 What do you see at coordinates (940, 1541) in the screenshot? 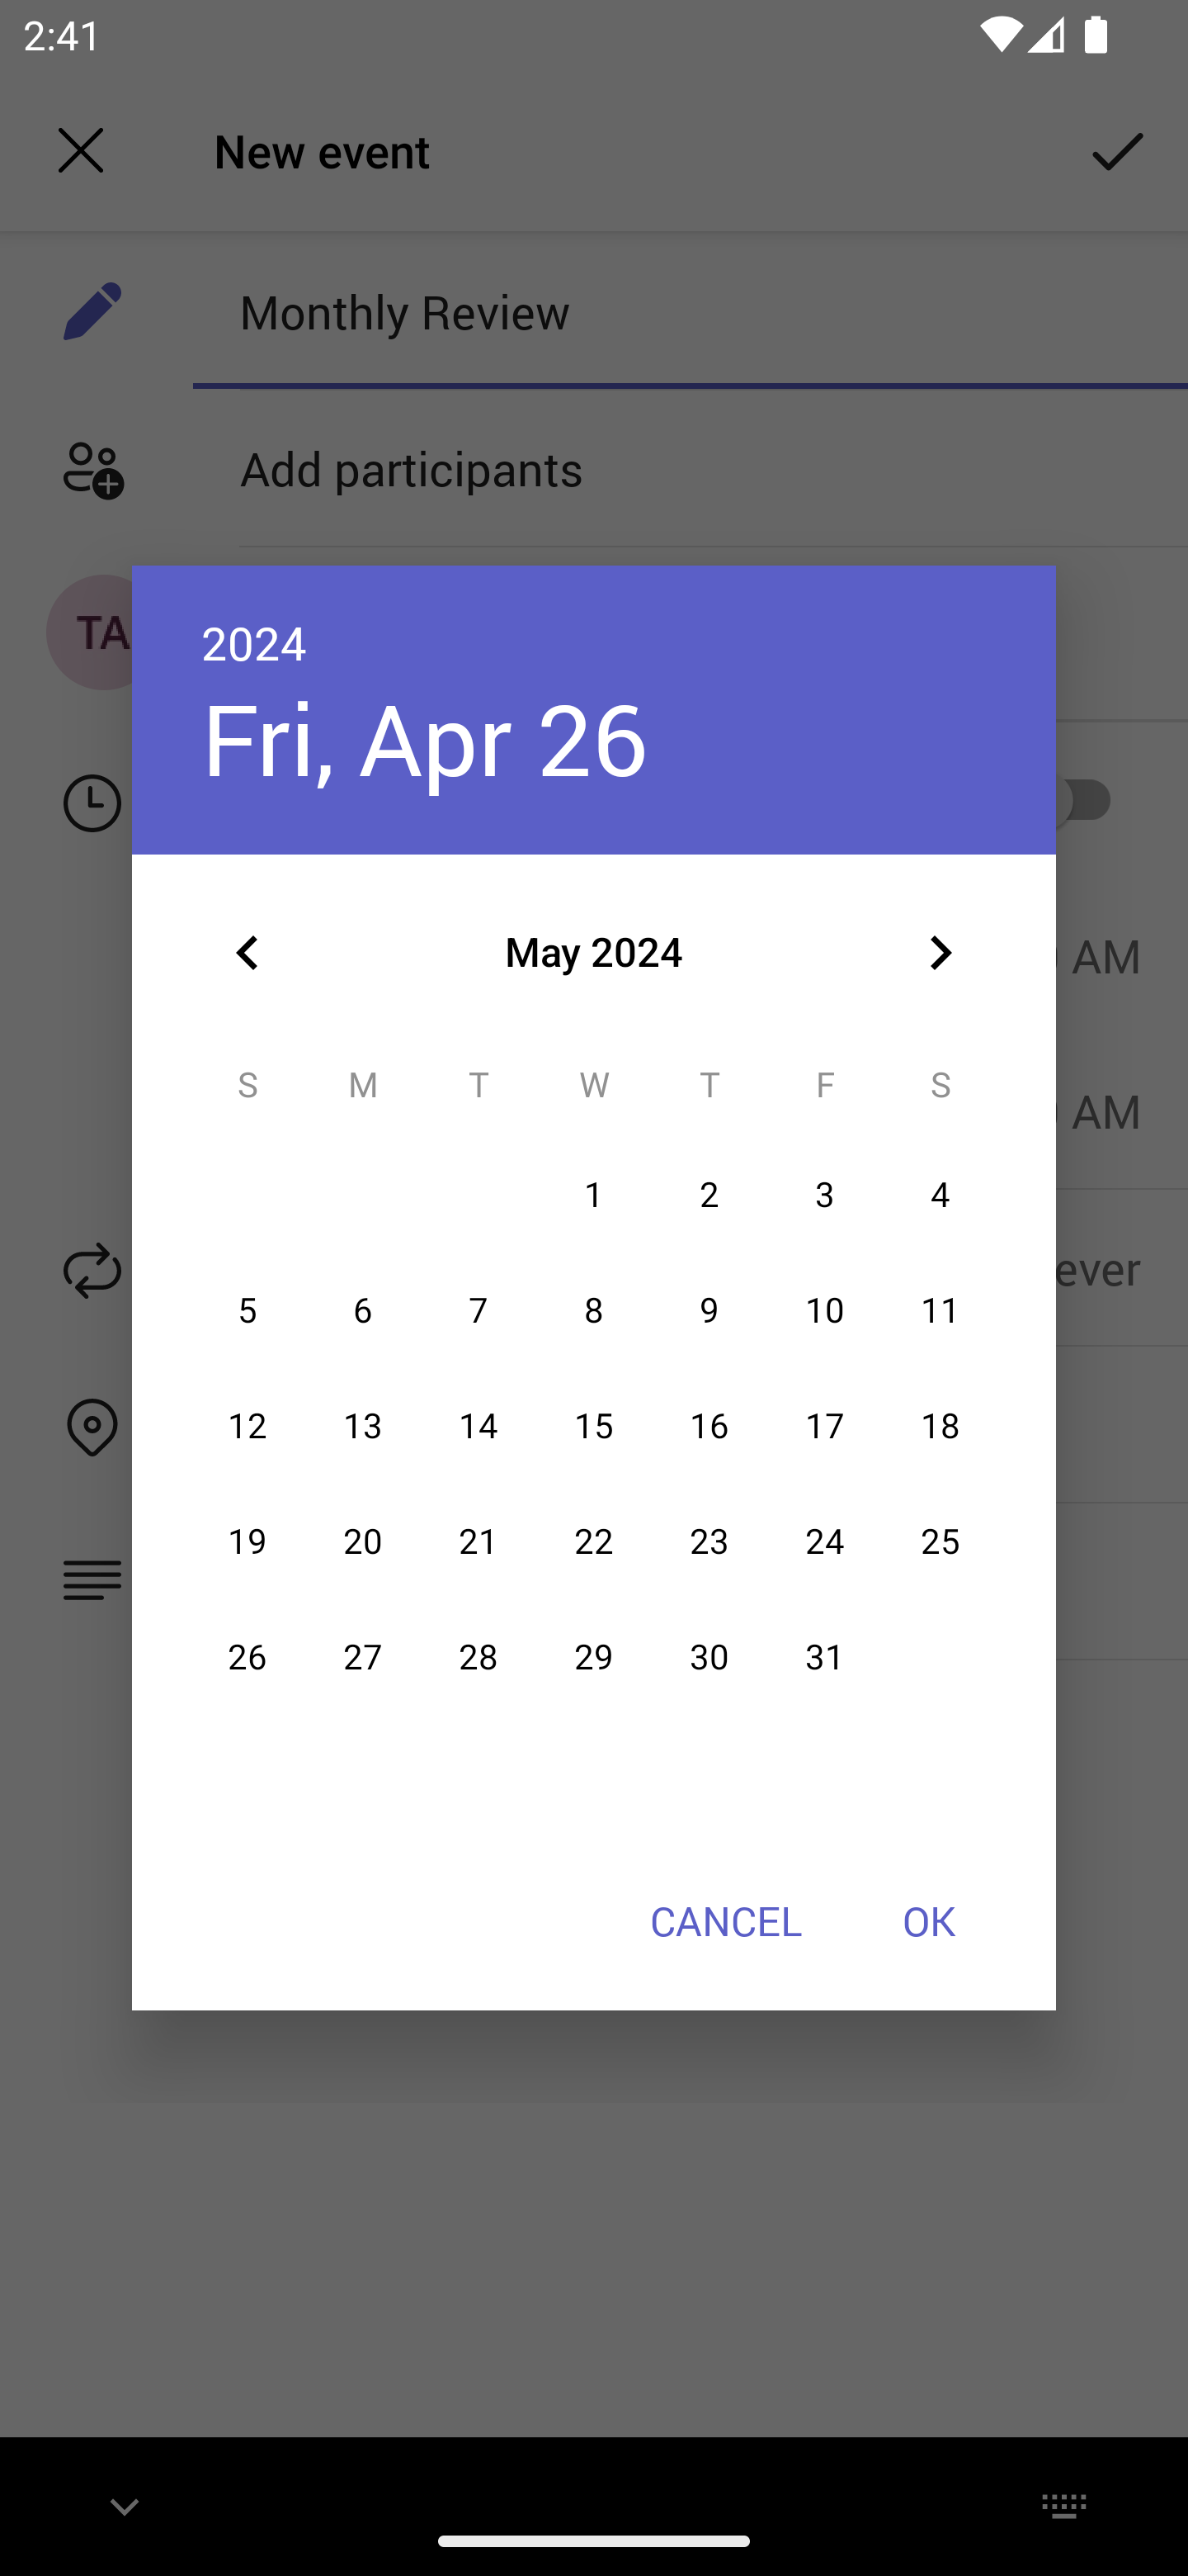
I see `25 25 May 2024` at bounding box center [940, 1541].